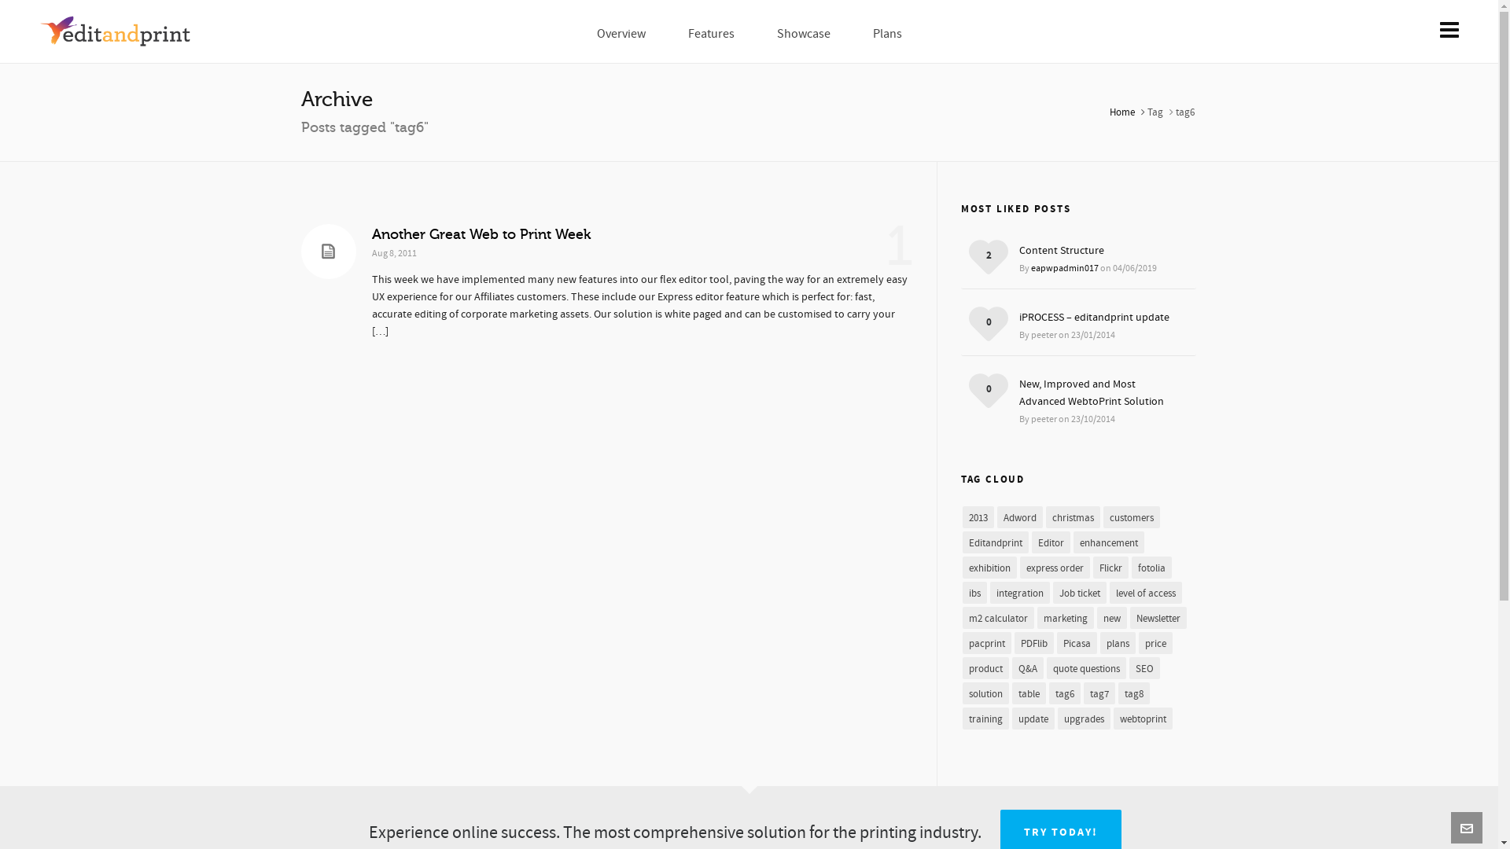 This screenshot has width=1510, height=849. Describe the element at coordinates (1132, 517) in the screenshot. I see `customers` at that location.